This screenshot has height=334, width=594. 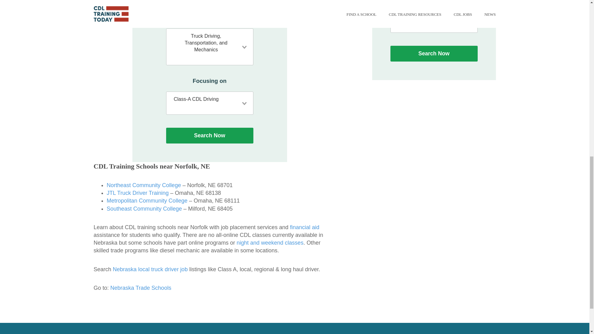 What do you see at coordinates (138, 193) in the screenshot?
I see `JTL Truck Driver Training` at bounding box center [138, 193].